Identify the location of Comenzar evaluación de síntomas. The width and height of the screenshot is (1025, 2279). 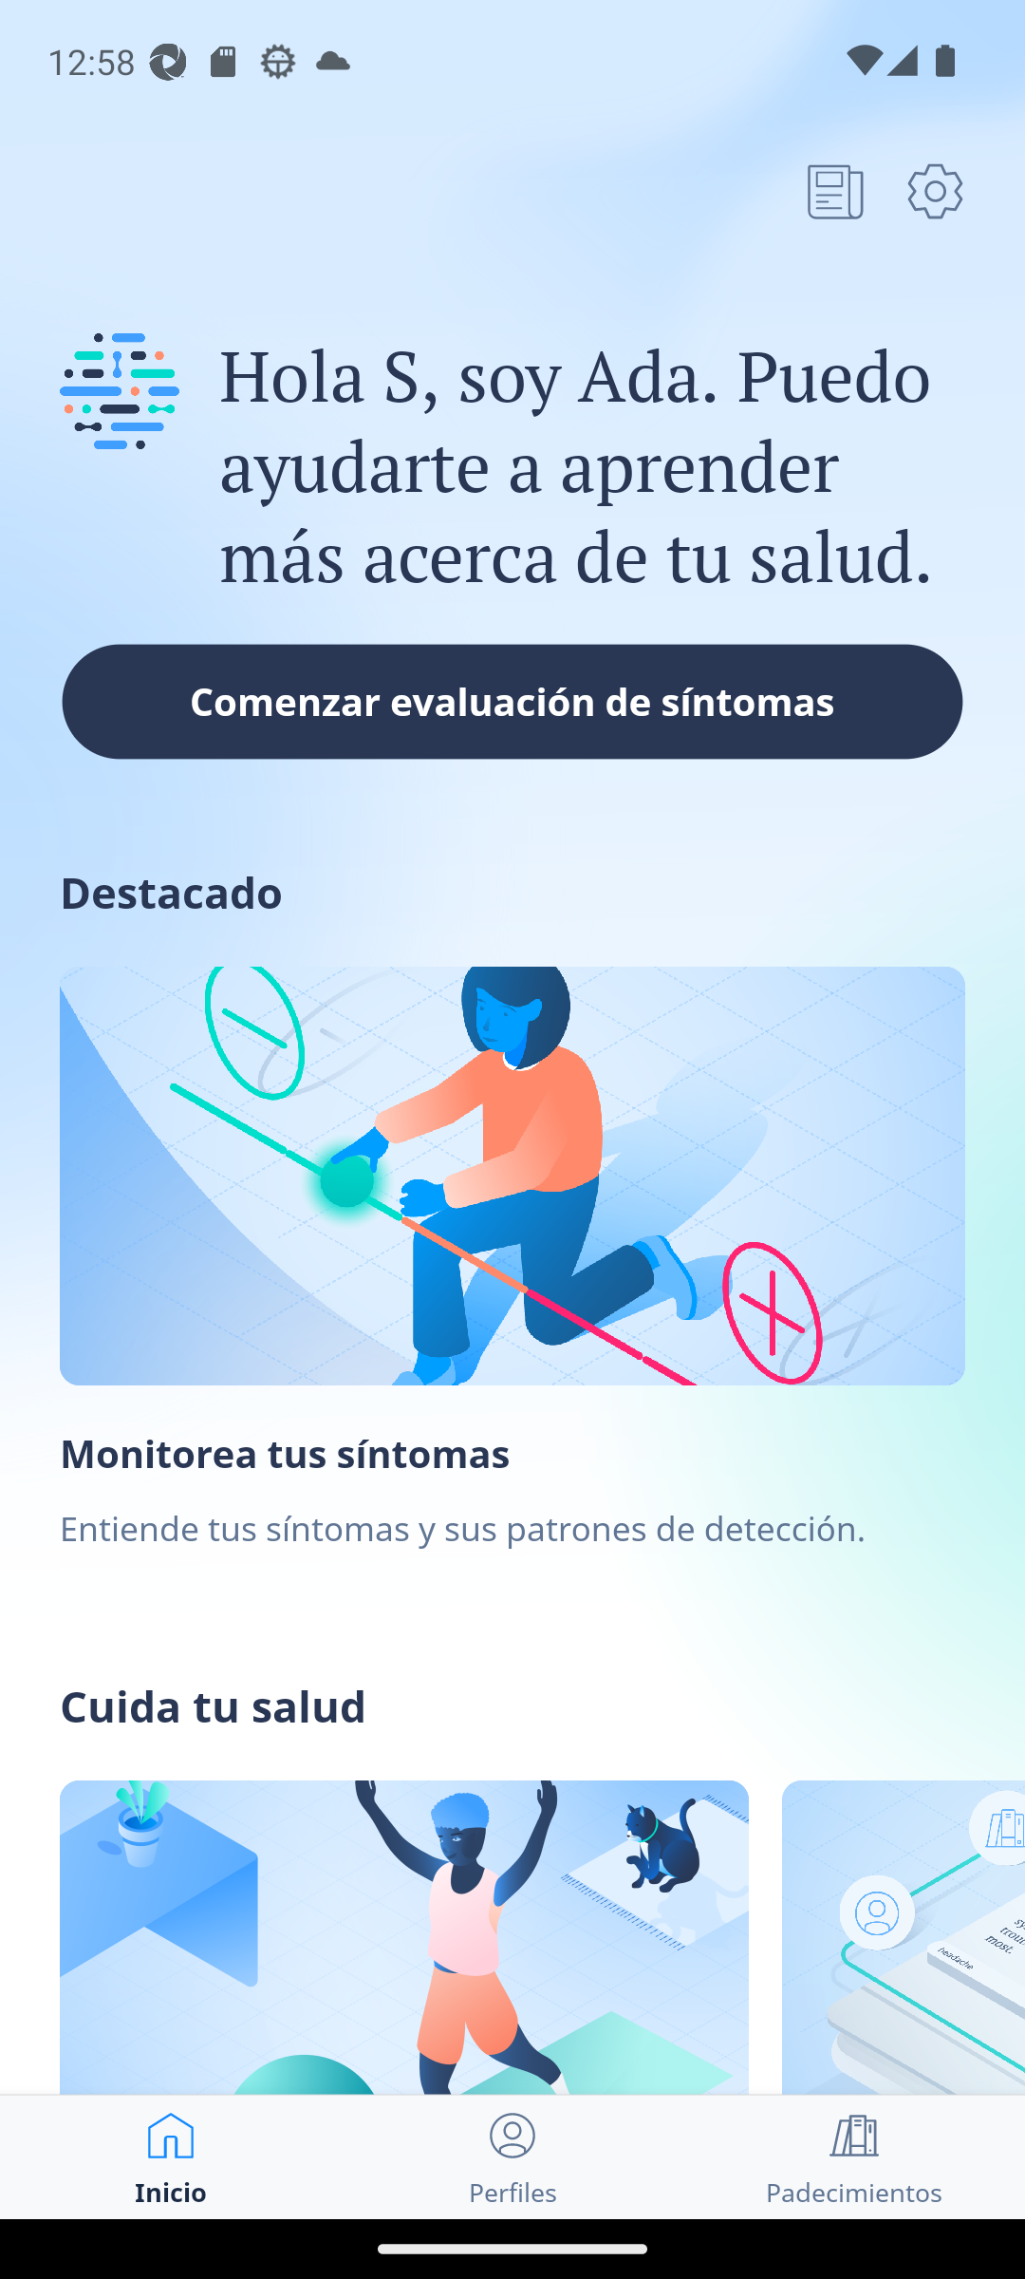
(512, 701).